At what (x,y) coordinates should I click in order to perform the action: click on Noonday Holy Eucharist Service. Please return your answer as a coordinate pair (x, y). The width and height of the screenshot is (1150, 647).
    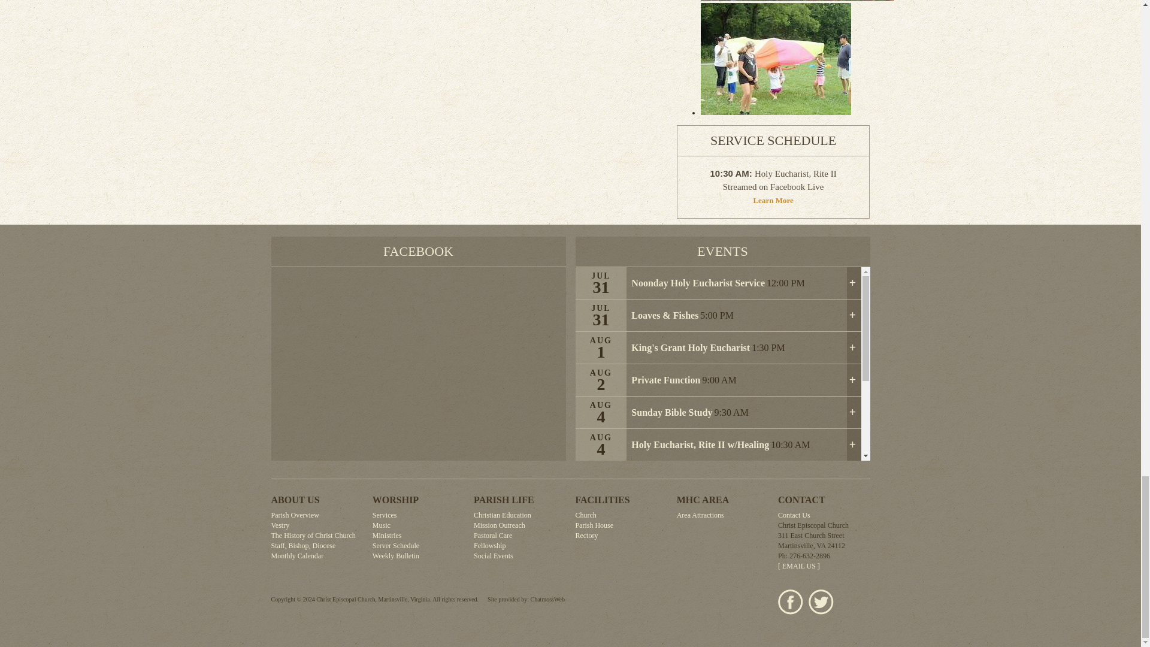
    Looking at the image, I should click on (698, 283).